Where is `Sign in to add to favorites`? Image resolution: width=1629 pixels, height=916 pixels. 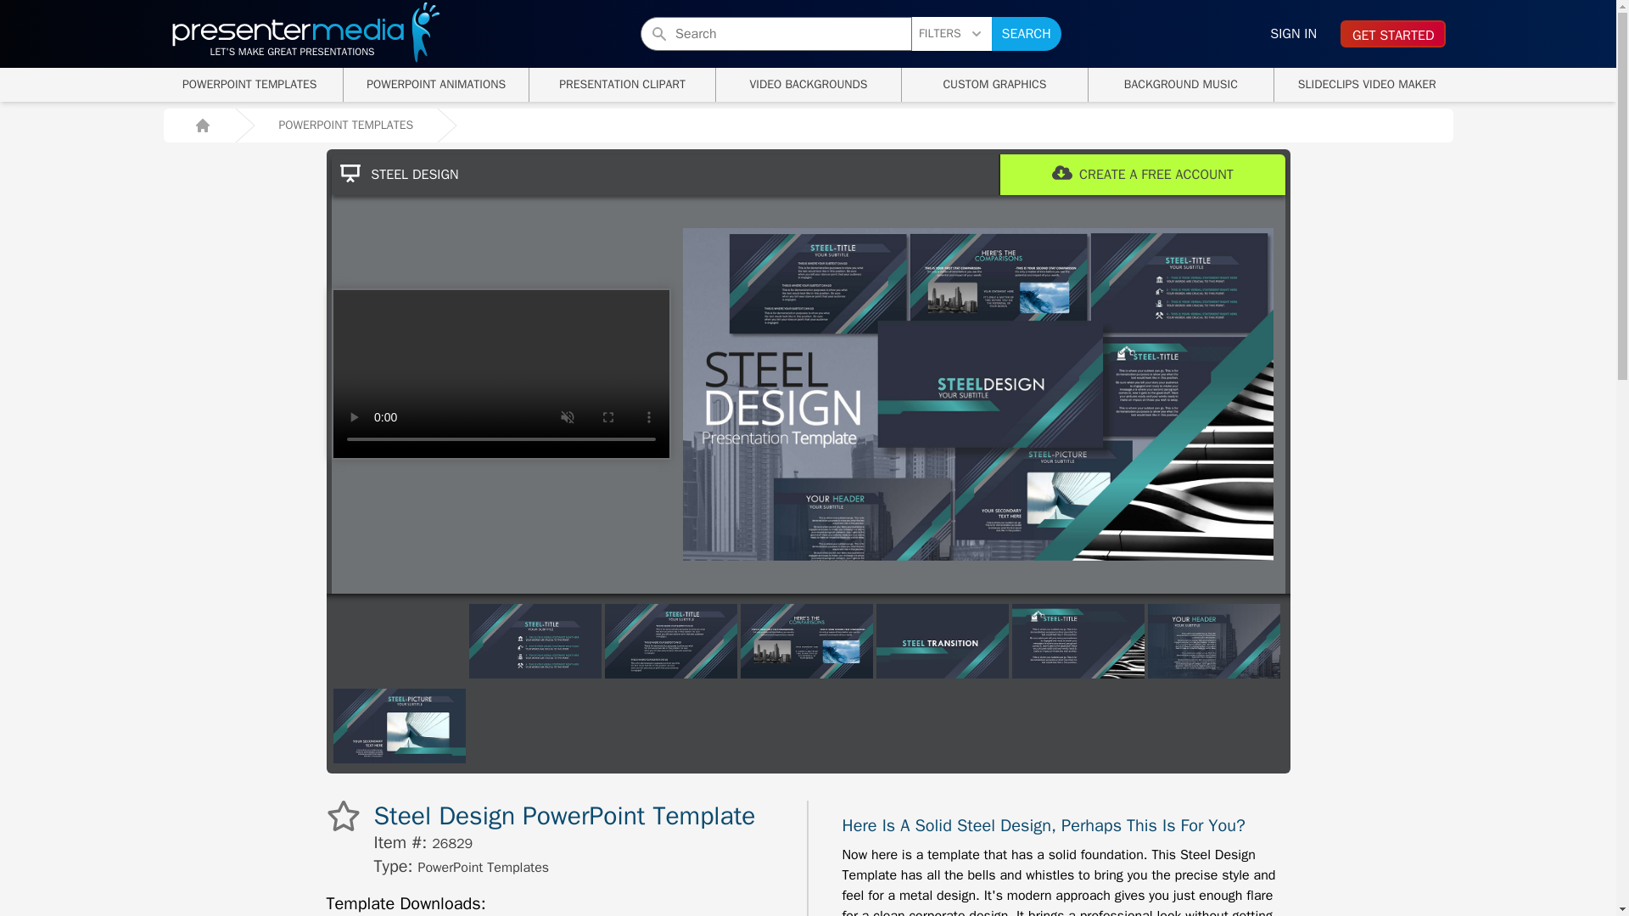 Sign in to add to favorites is located at coordinates (305, 41).